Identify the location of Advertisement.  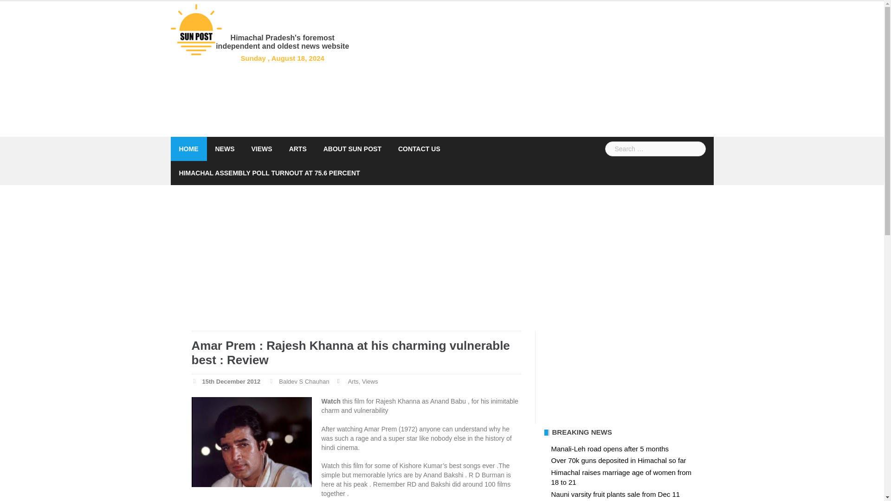
(527, 69).